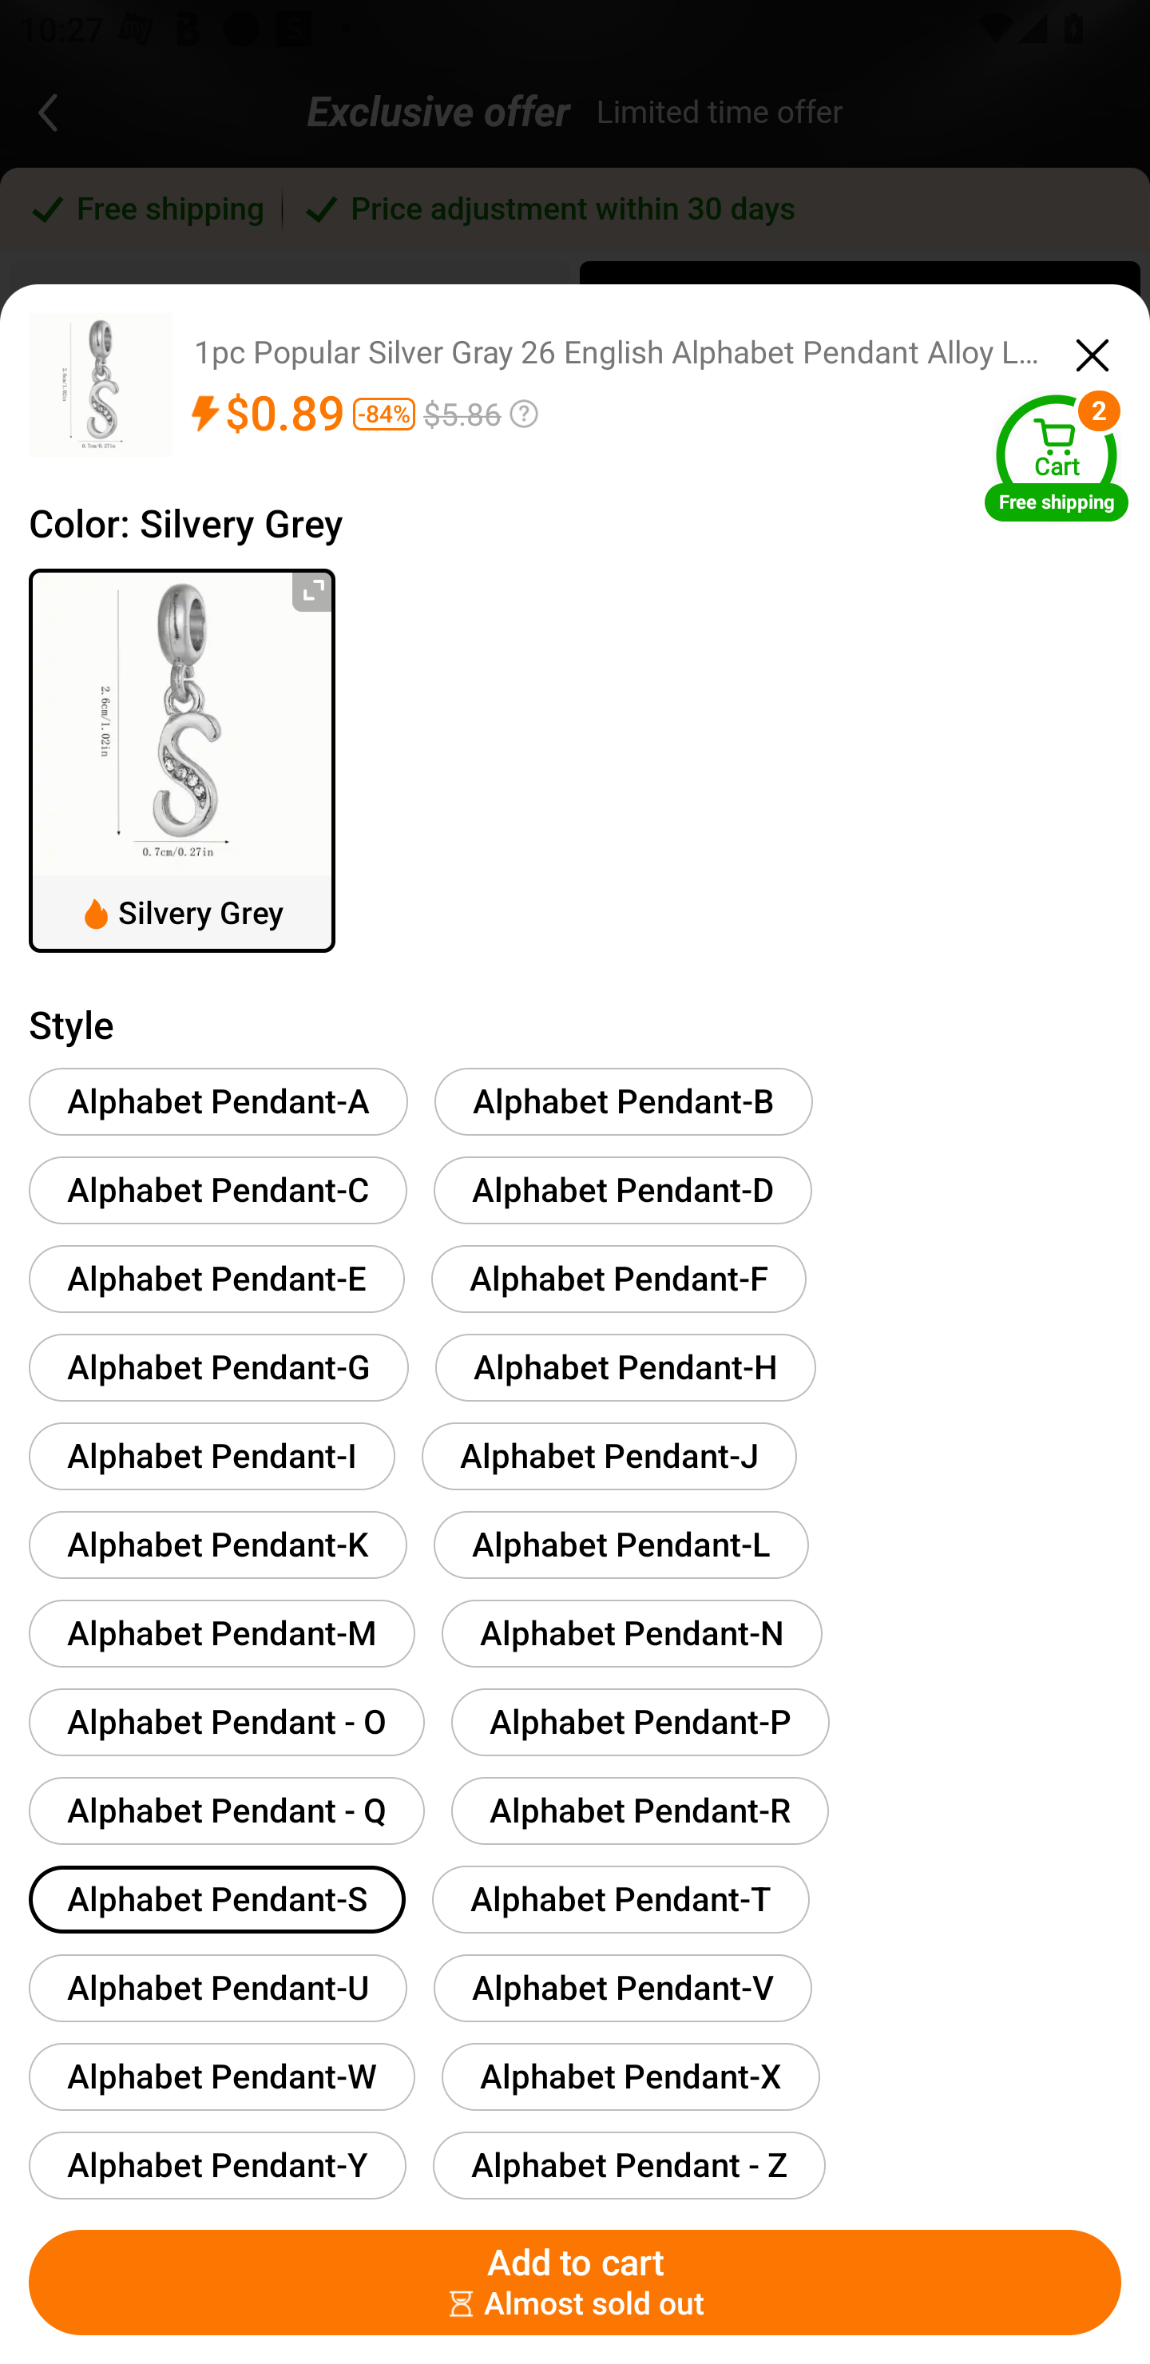 The height and width of the screenshot is (2364, 1150). What do you see at coordinates (227, 1810) in the screenshot?
I see ` Alphabet Pendant - Q` at bounding box center [227, 1810].